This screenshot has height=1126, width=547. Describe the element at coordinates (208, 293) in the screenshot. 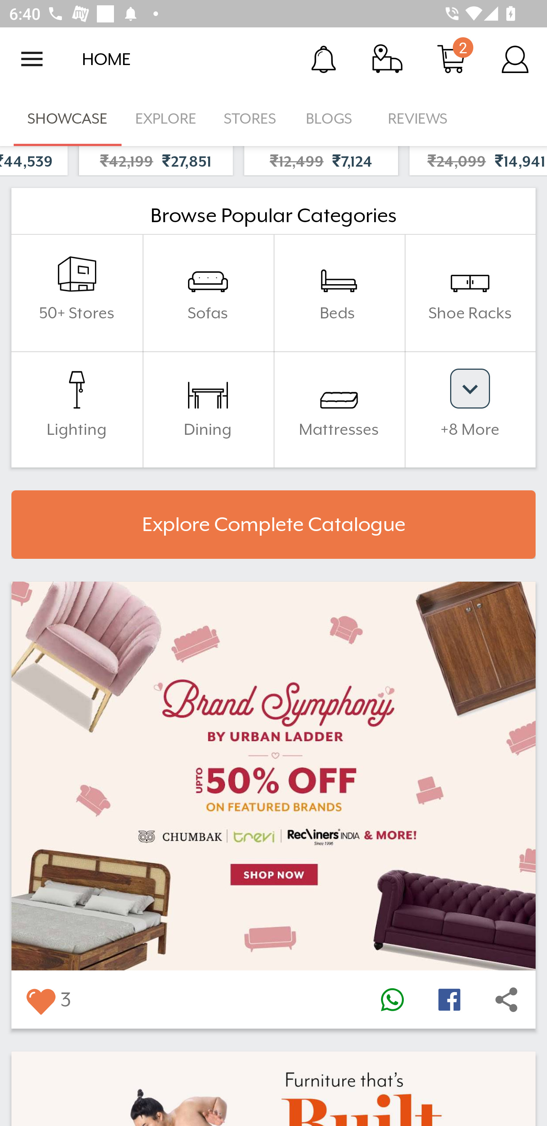

I see `Sofas` at that location.